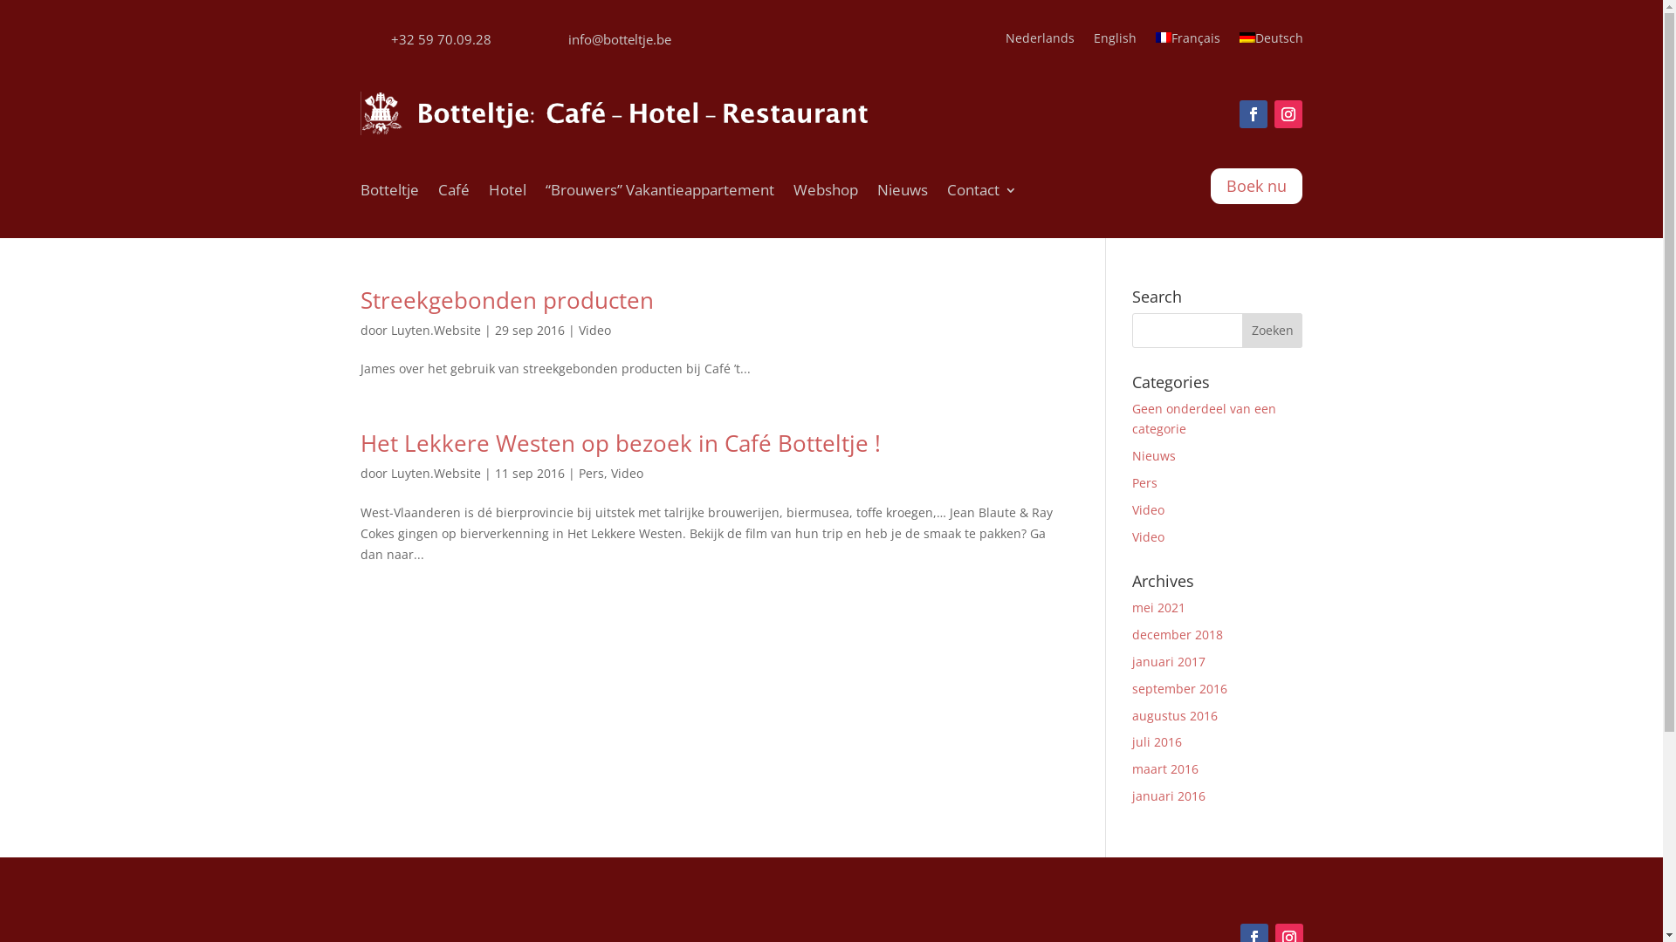 The height and width of the screenshot is (942, 1676). What do you see at coordinates (1257, 187) in the screenshot?
I see `Boek nu` at bounding box center [1257, 187].